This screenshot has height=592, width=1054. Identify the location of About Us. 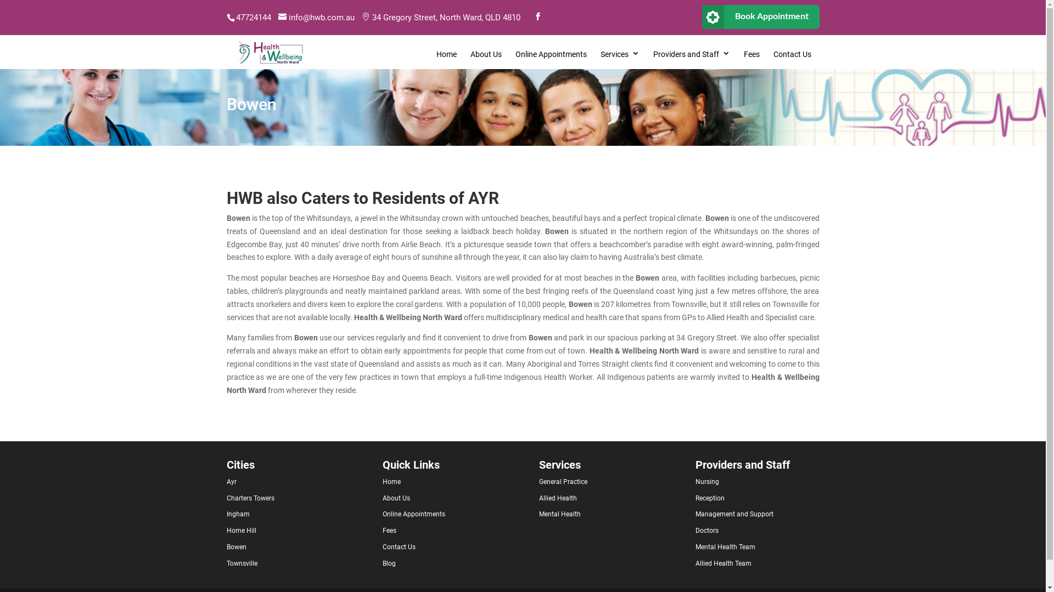
(396, 498).